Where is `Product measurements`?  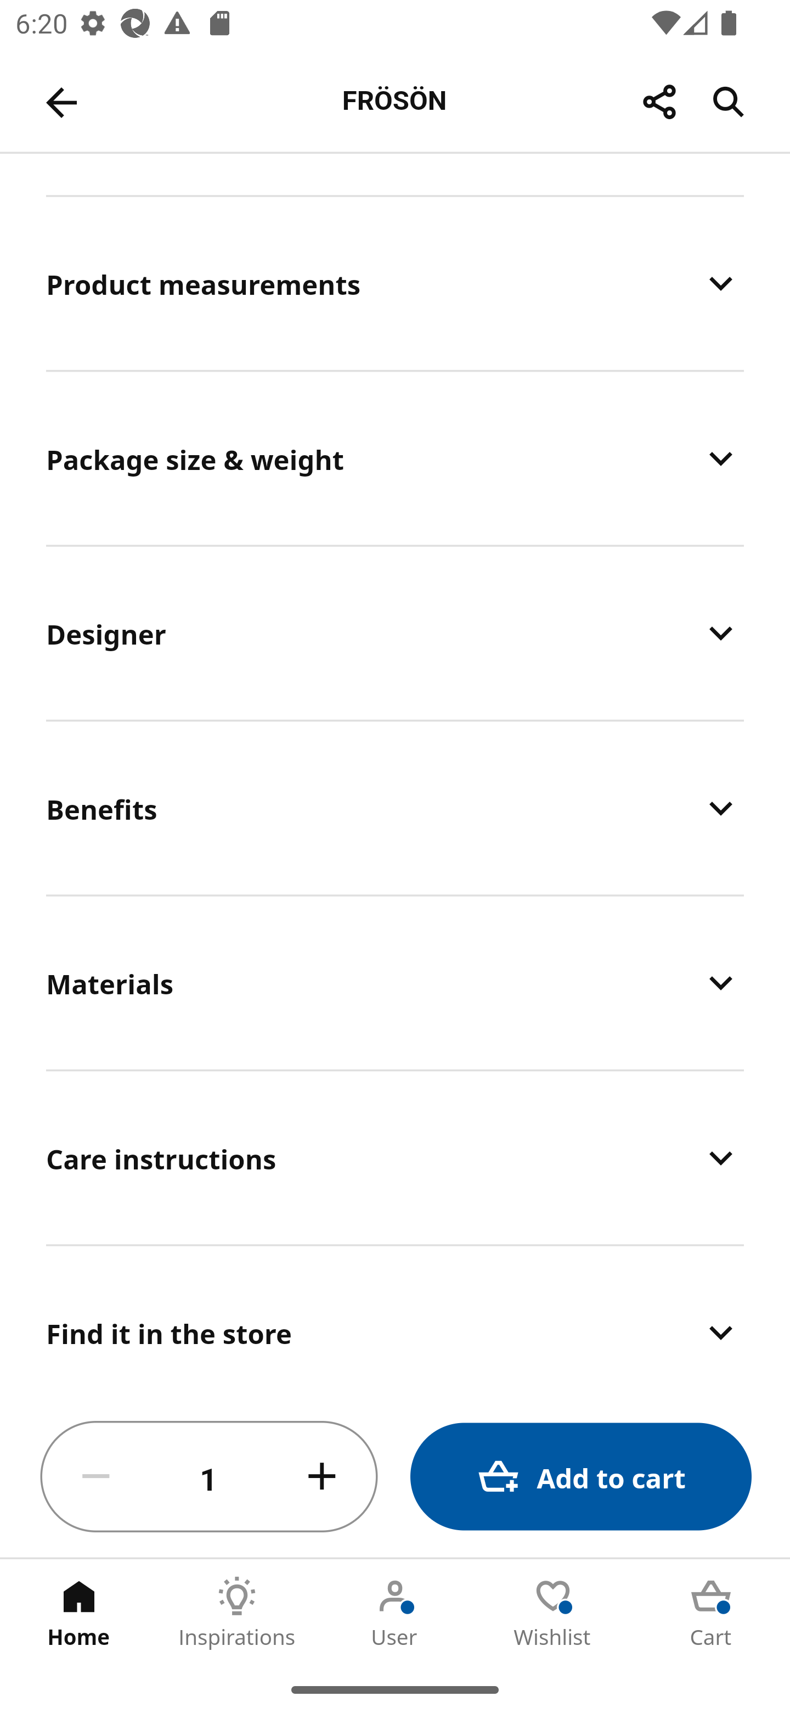 Product measurements is located at coordinates (395, 283).